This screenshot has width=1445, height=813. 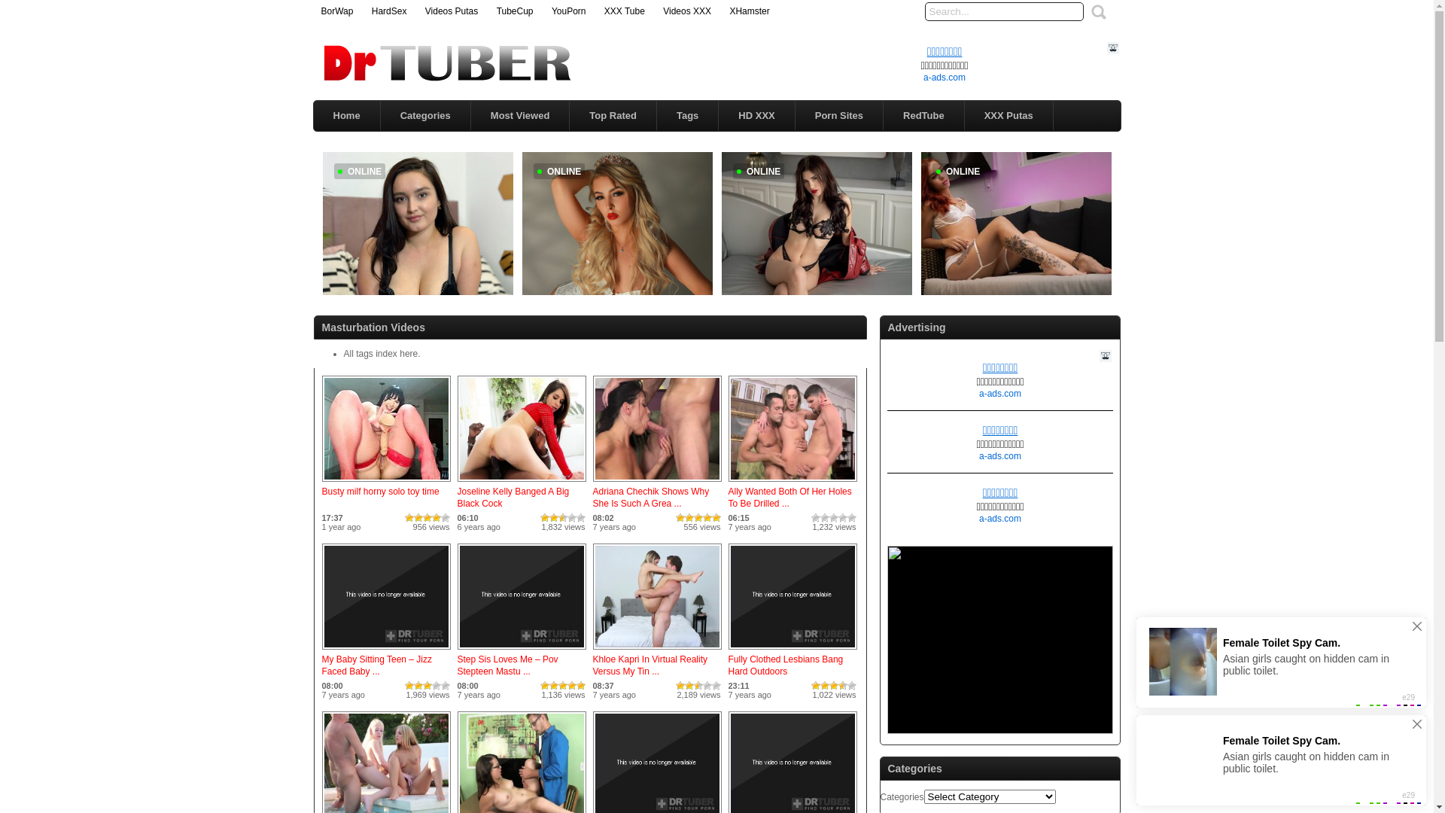 What do you see at coordinates (381, 492) in the screenshot?
I see `Busty milf horny solo toy time` at bounding box center [381, 492].